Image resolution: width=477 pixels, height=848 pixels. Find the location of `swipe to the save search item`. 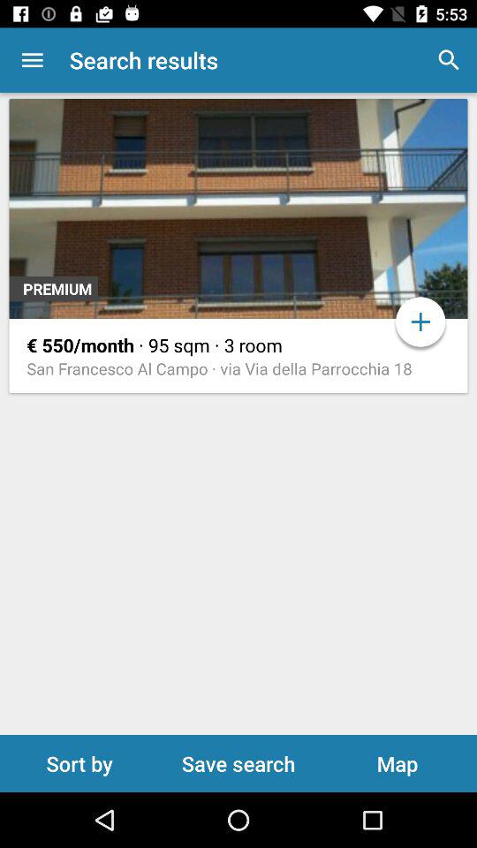

swipe to the save search item is located at coordinates (238, 763).